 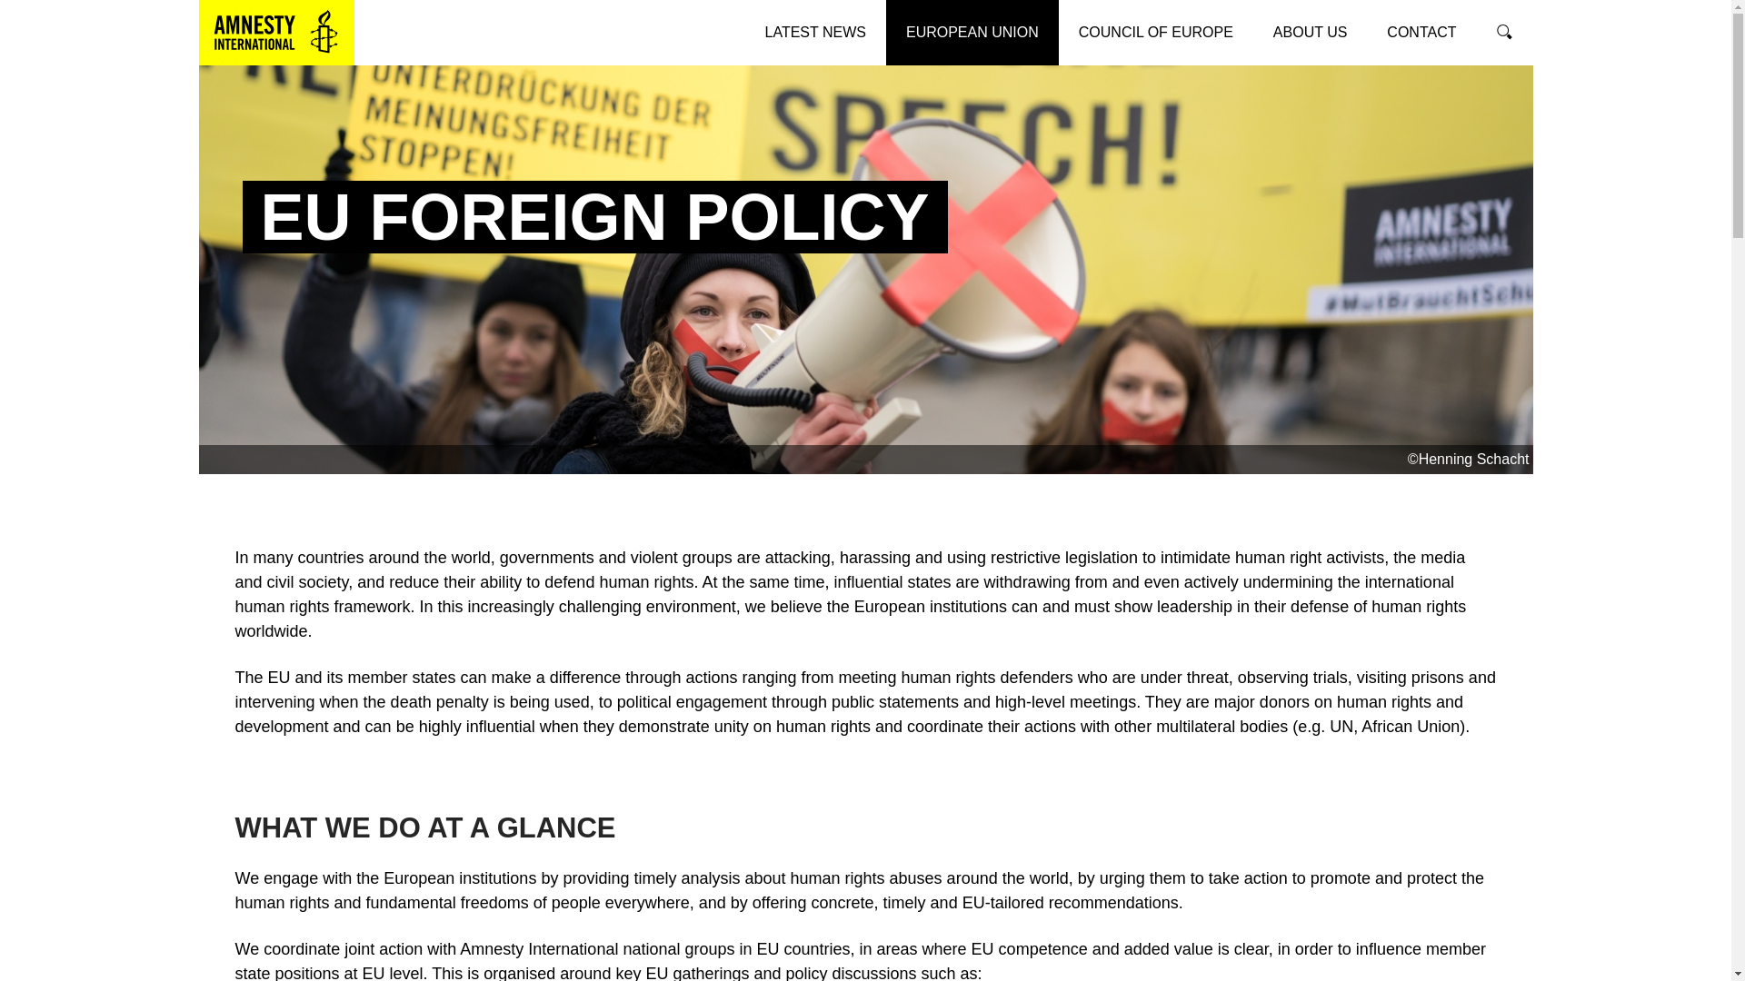 I want to click on LATEST NEWS, so click(x=815, y=33).